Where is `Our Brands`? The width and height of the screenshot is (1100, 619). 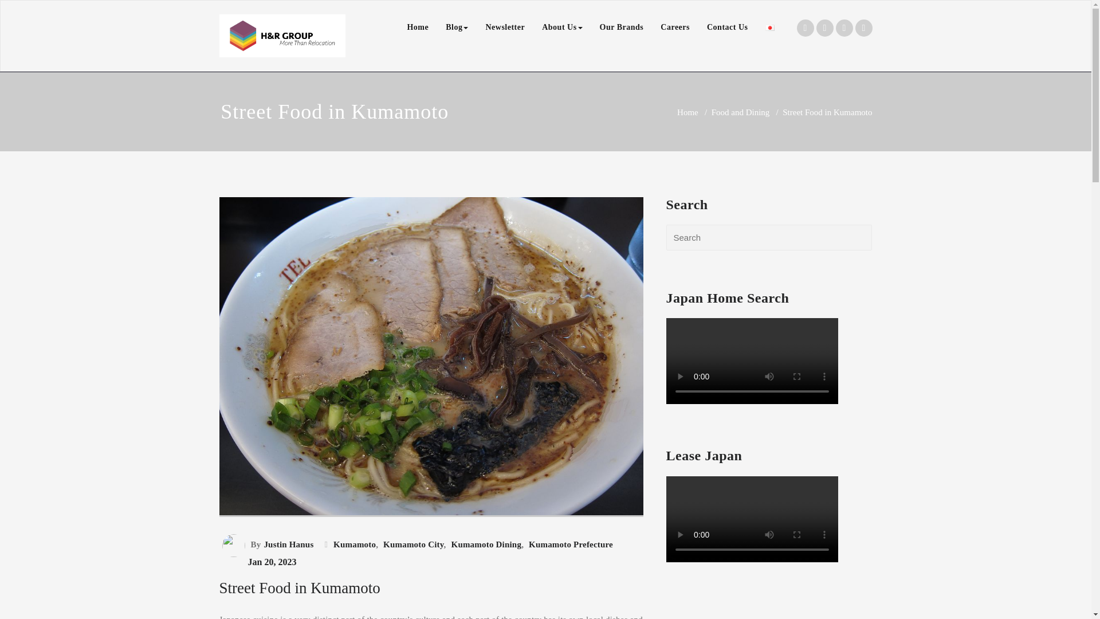 Our Brands is located at coordinates (622, 28).